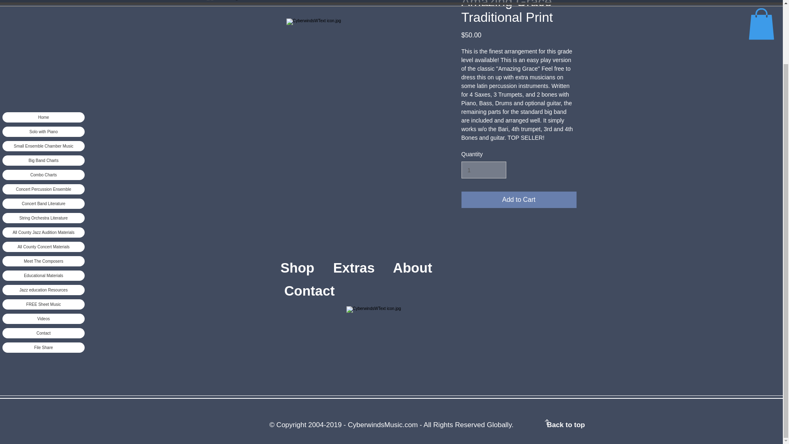  What do you see at coordinates (43, 278) in the screenshot?
I see `File Share` at bounding box center [43, 278].